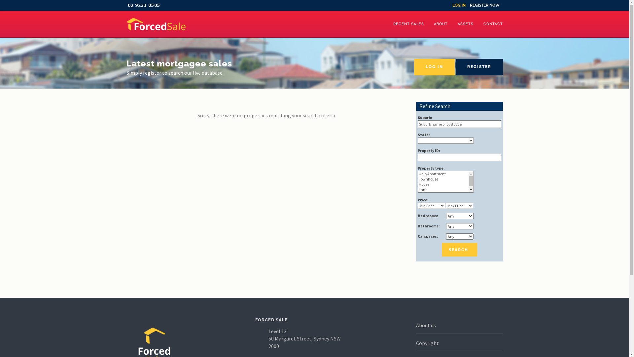  Describe the element at coordinates (440, 24) in the screenshot. I see `ABOUT` at that location.